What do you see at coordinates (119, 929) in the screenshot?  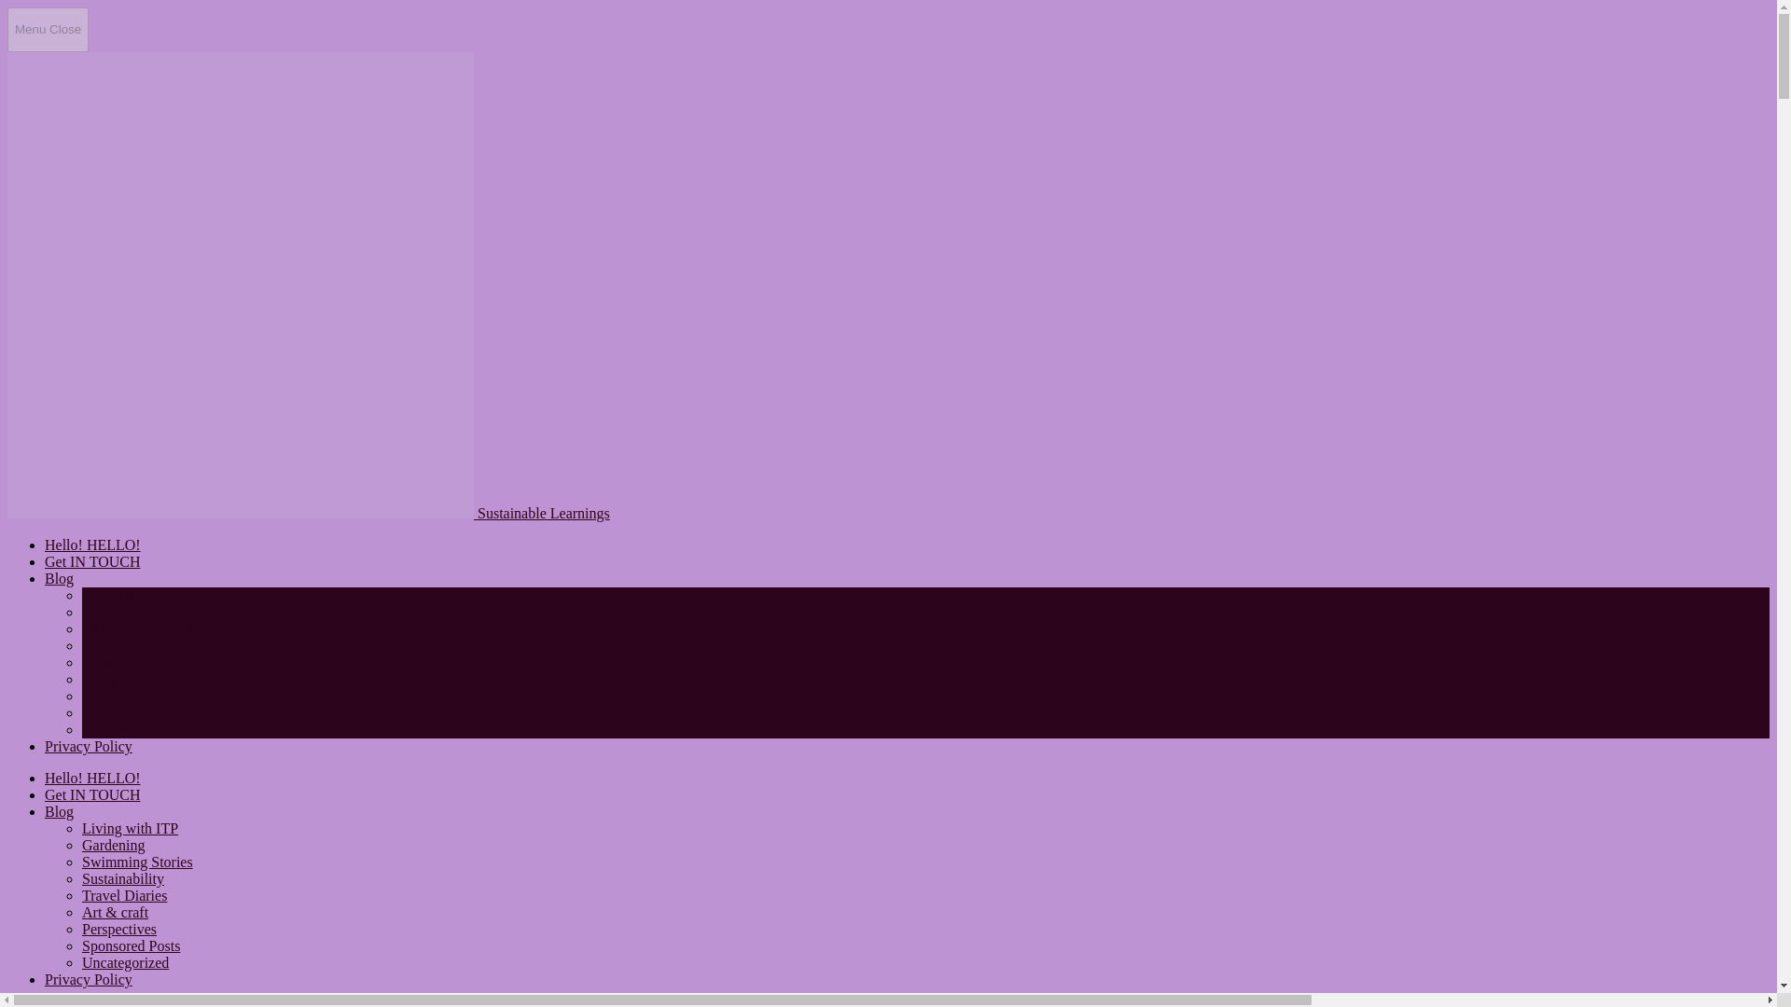 I see `Perspectives` at bounding box center [119, 929].